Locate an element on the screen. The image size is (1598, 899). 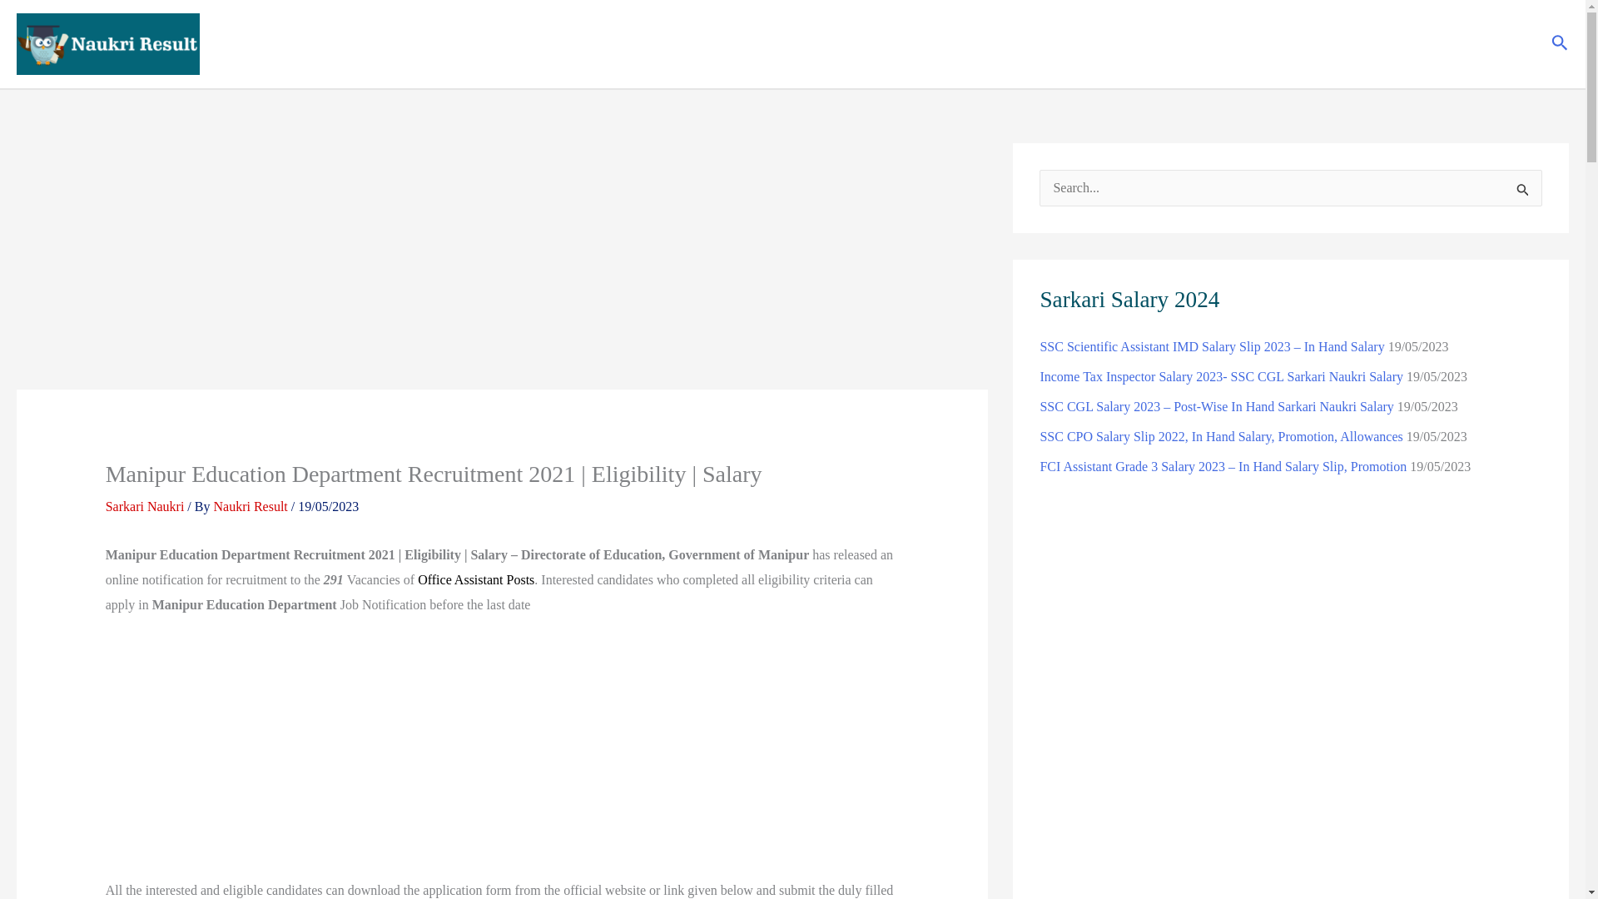
Syllabus is located at coordinates (1491, 43).